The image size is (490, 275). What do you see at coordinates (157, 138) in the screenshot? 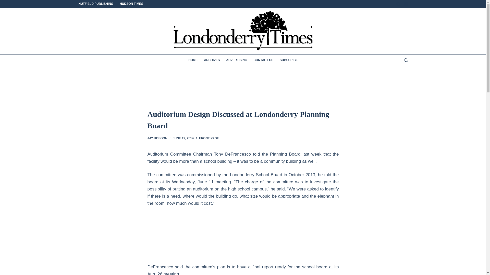
I see `JAY HOBSON` at bounding box center [157, 138].